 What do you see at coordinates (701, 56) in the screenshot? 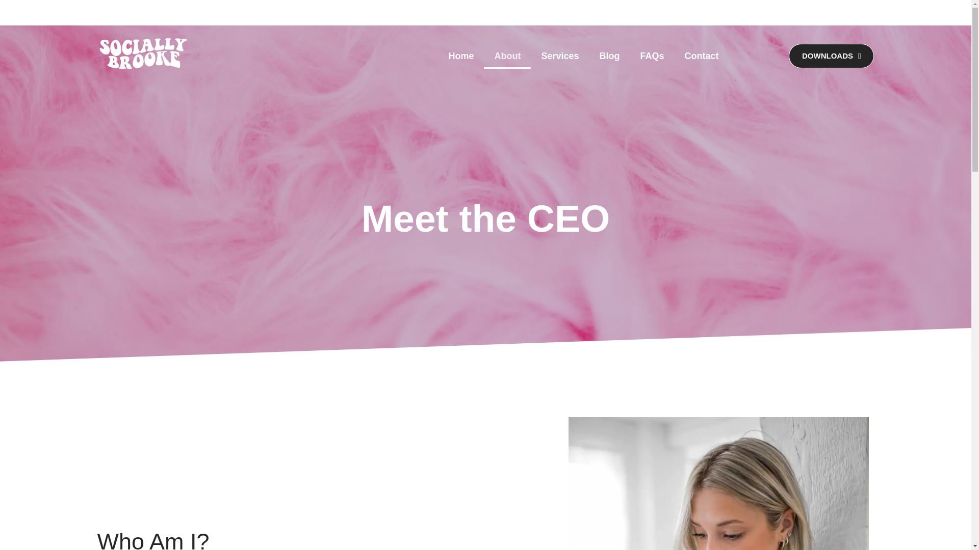
I see `Contact` at bounding box center [701, 56].